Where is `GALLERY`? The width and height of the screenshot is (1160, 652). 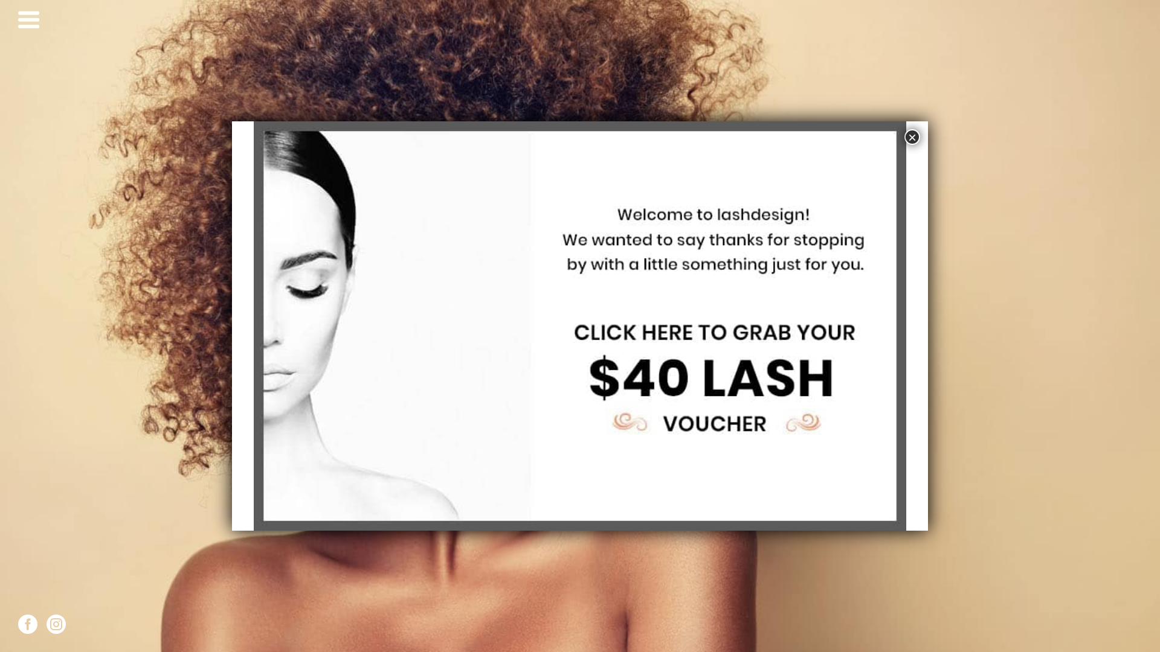 GALLERY is located at coordinates (747, 288).